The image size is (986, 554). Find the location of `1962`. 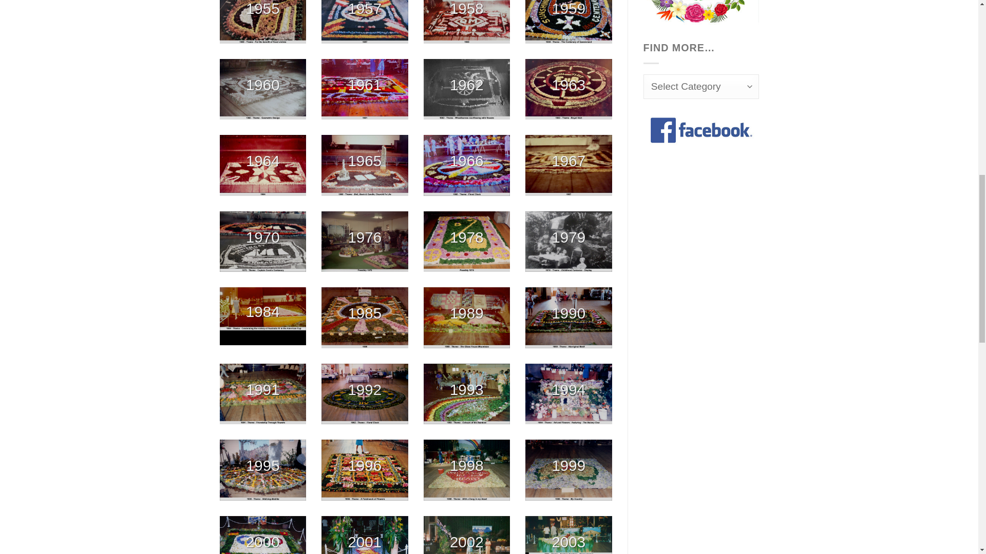

1962 is located at coordinates (466, 89).